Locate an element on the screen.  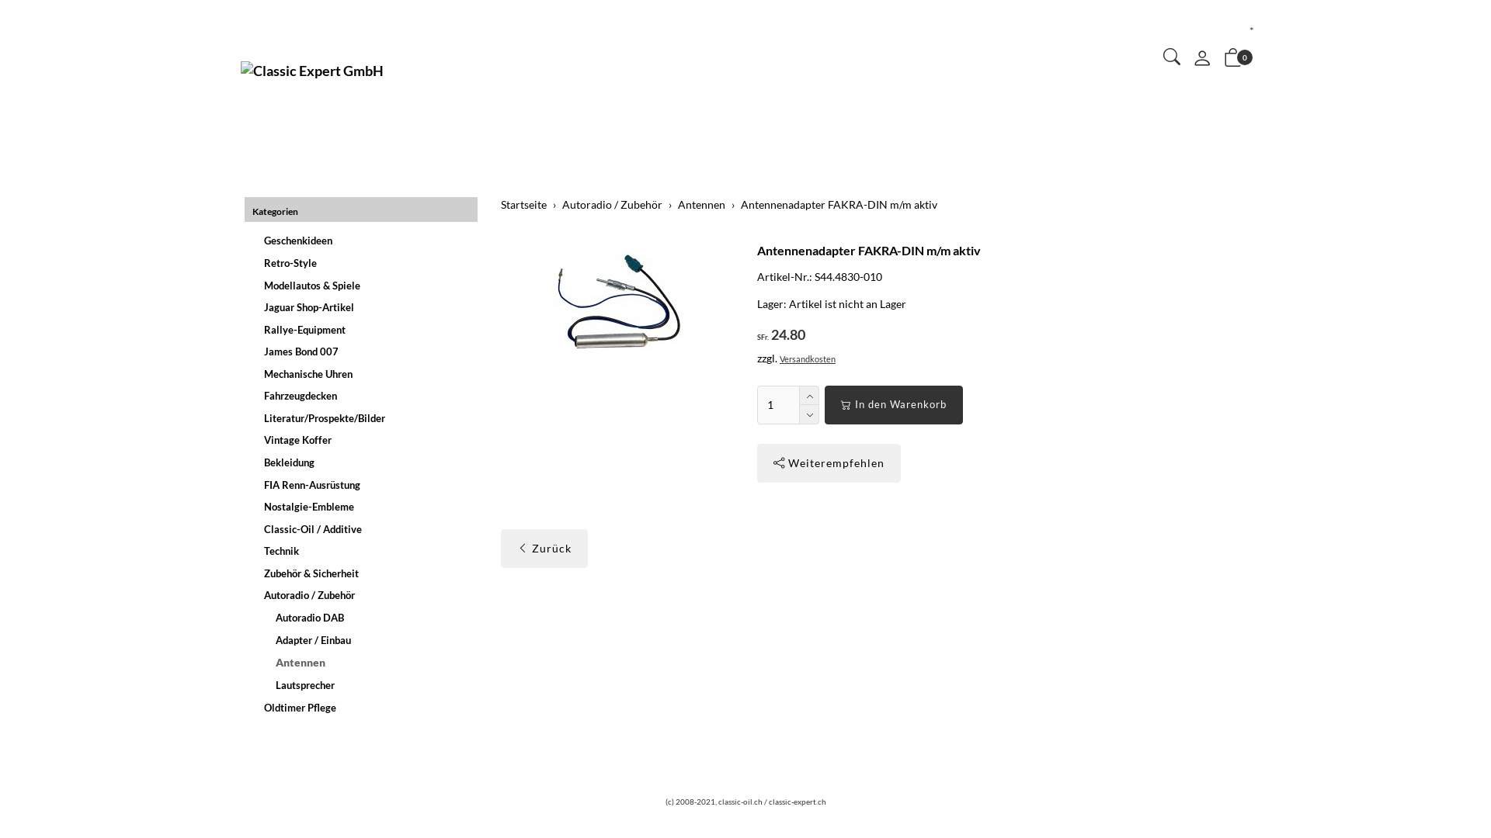
Retro-Style is located at coordinates (363, 264).